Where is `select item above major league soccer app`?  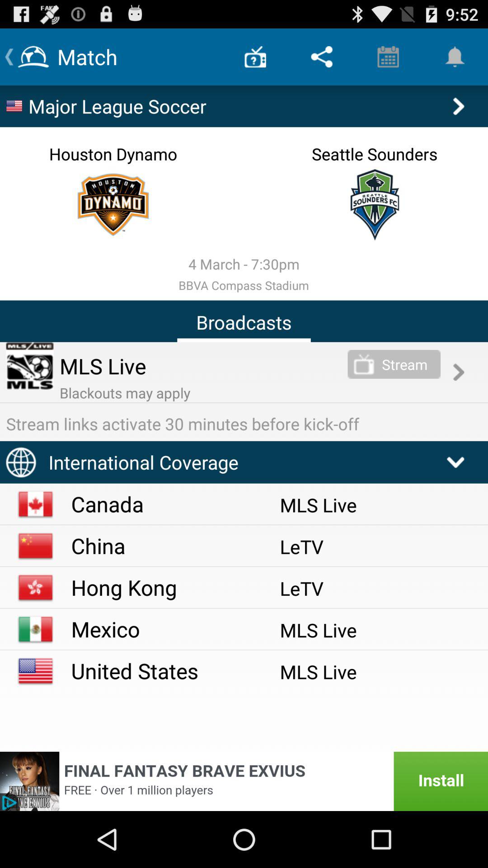 select item above major league soccer app is located at coordinates (388, 57).